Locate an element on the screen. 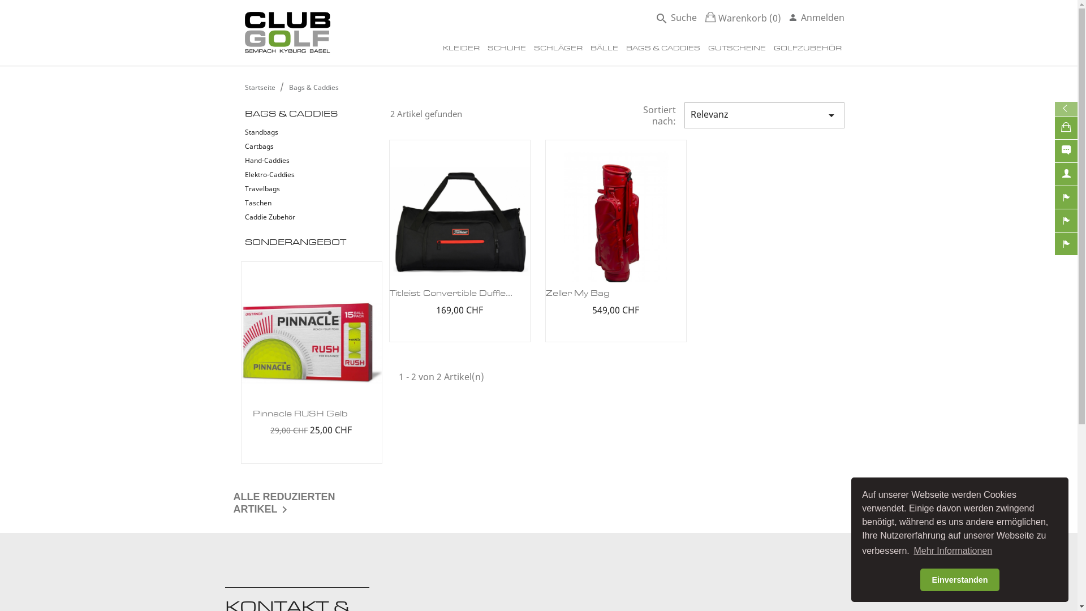 Image resolution: width=1086 pixels, height=611 pixels. Travelbags is located at coordinates (303, 190).